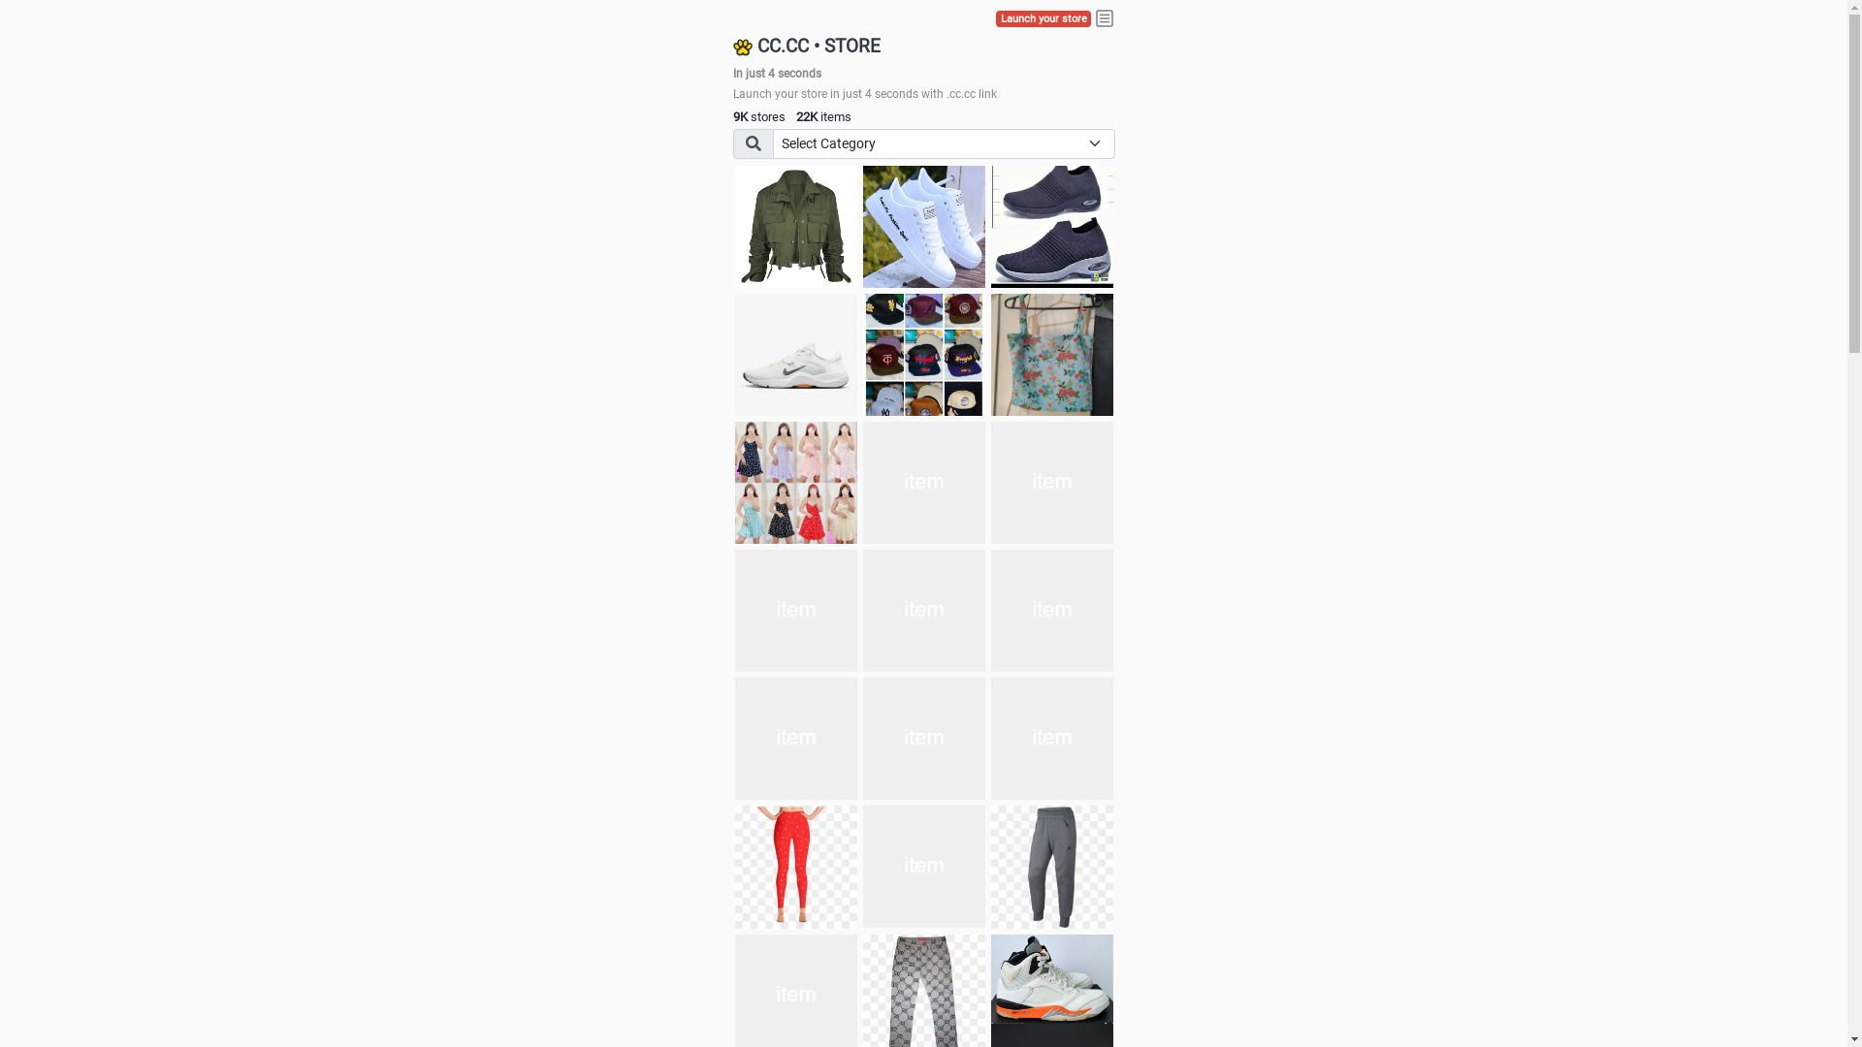 The width and height of the screenshot is (1862, 1047). I want to click on jacket, so click(796, 227).